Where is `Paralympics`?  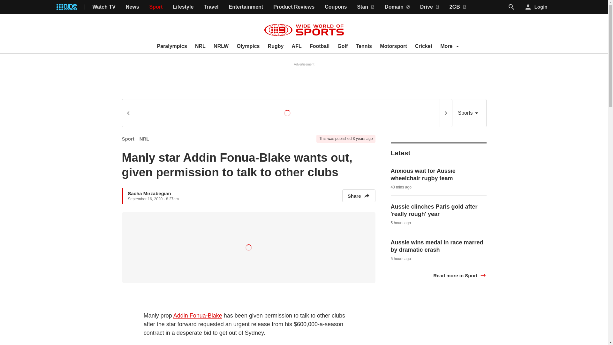 Paralympics is located at coordinates (172, 46).